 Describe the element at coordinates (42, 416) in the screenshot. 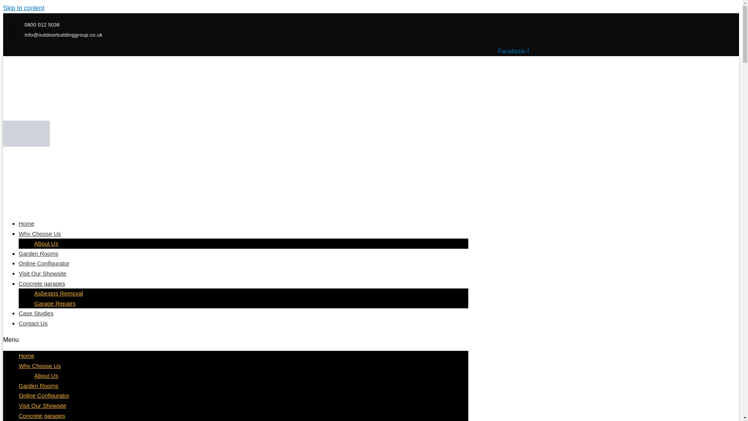

I see `Concrete garages` at that location.